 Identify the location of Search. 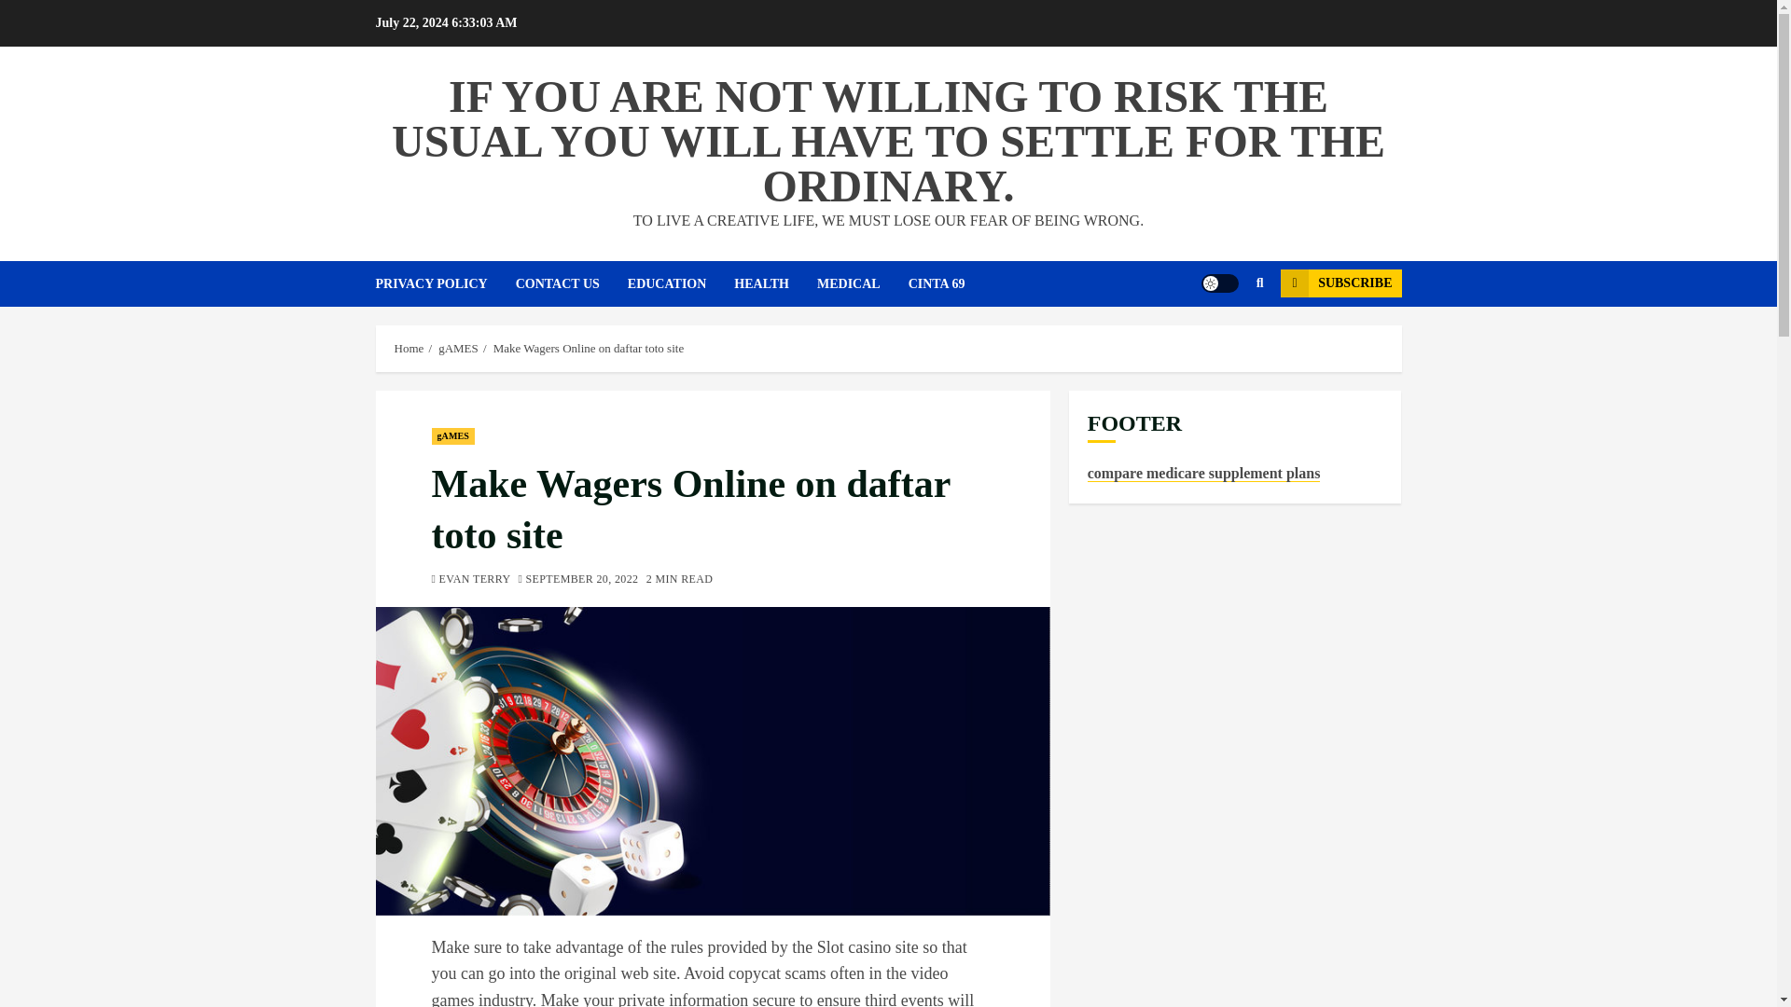
(1224, 339).